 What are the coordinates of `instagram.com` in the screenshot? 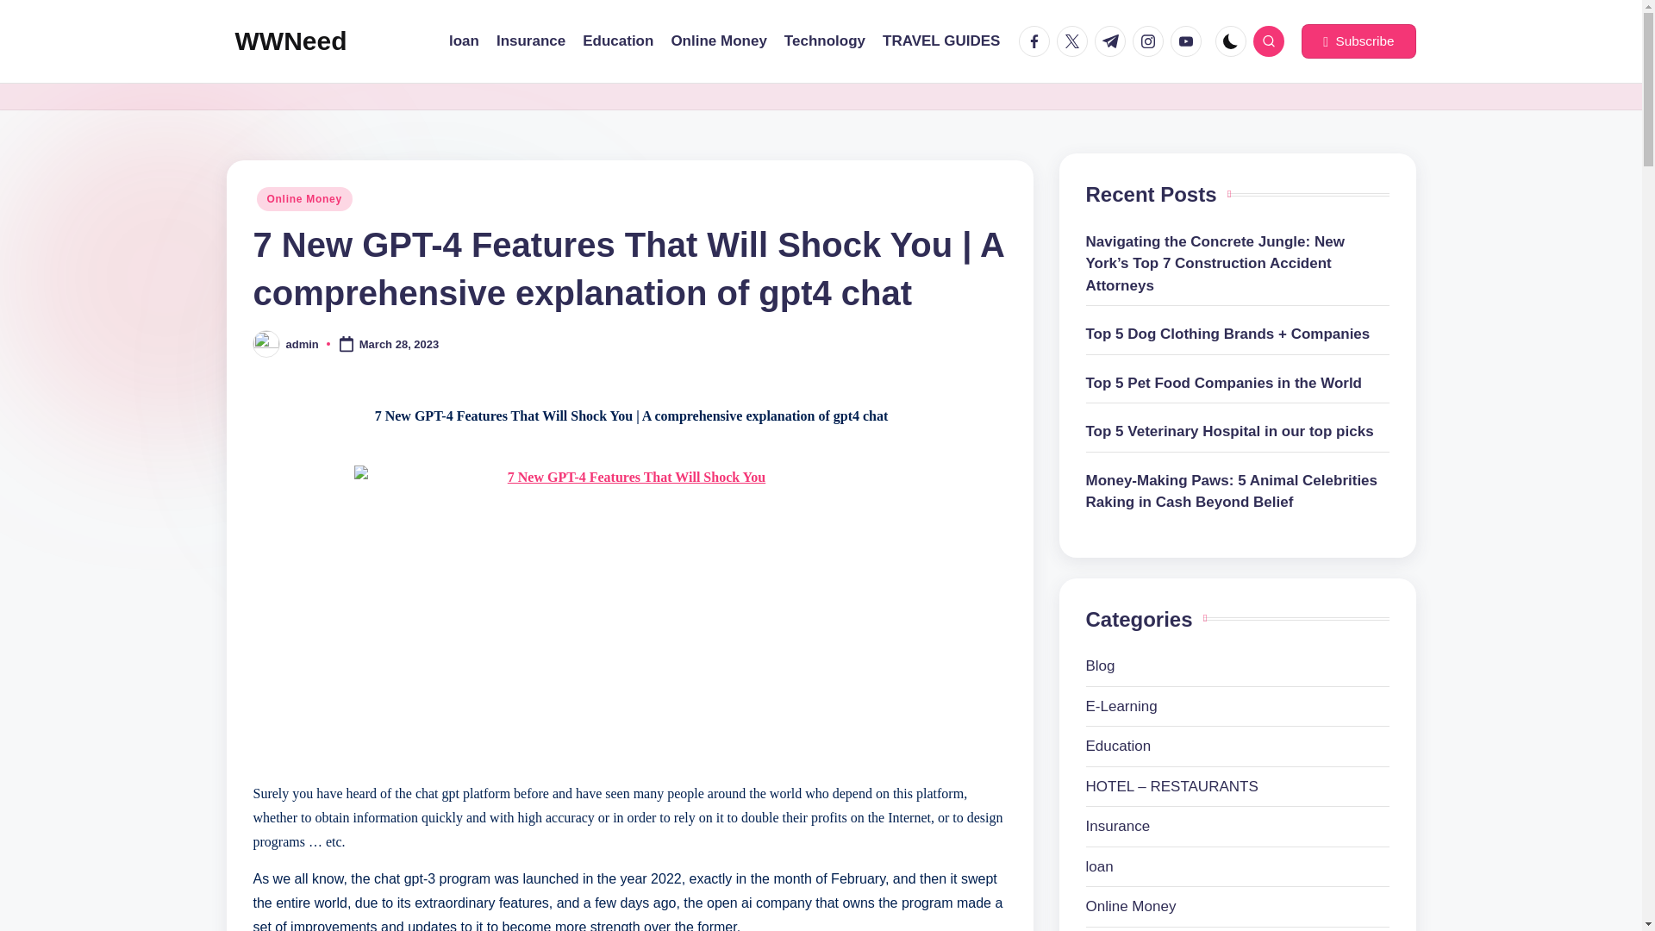 It's located at (1151, 41).